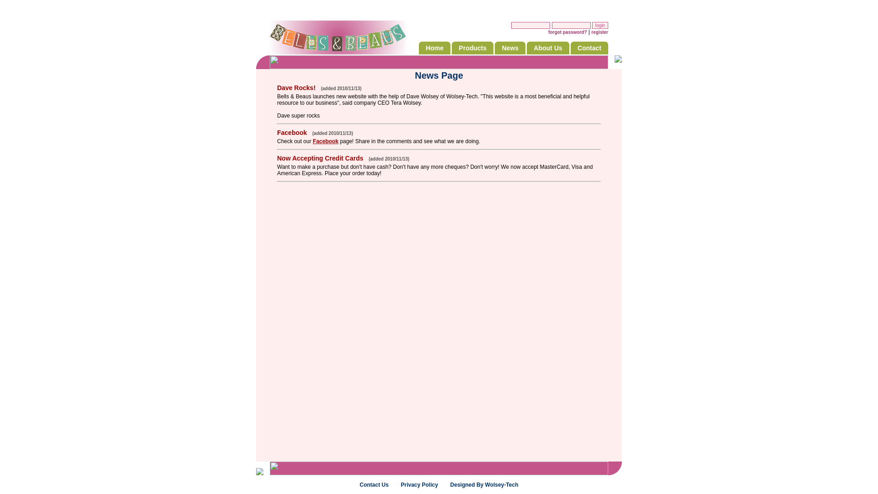 This screenshot has width=878, height=494. What do you see at coordinates (510, 48) in the screenshot?
I see `News` at bounding box center [510, 48].